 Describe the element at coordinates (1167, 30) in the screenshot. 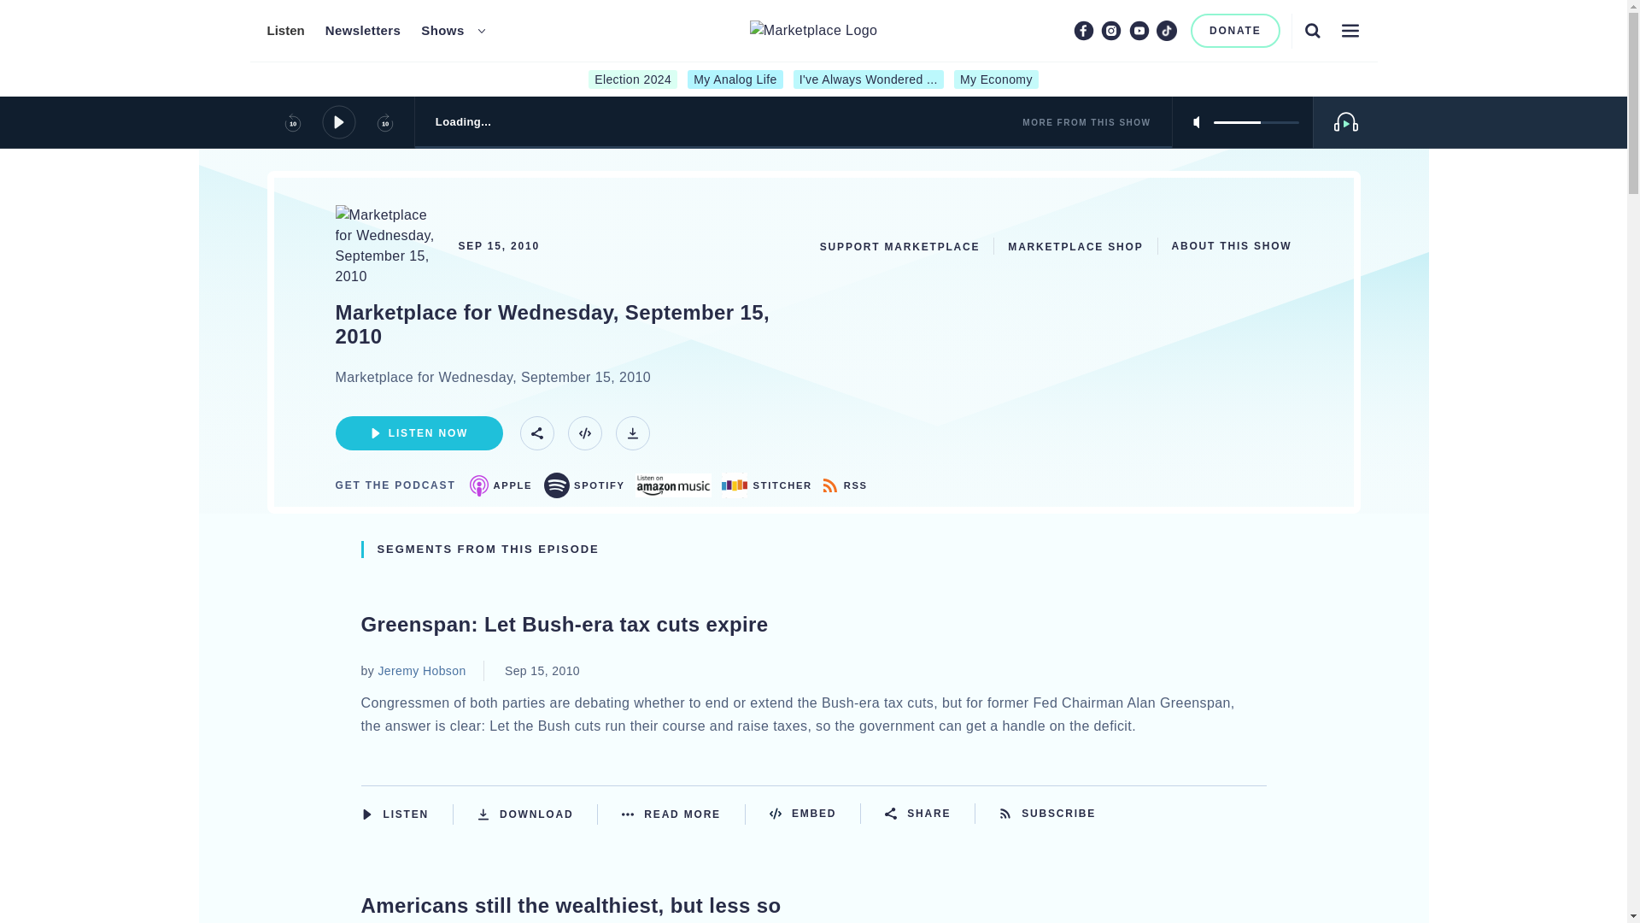

I see `TikTok` at that location.